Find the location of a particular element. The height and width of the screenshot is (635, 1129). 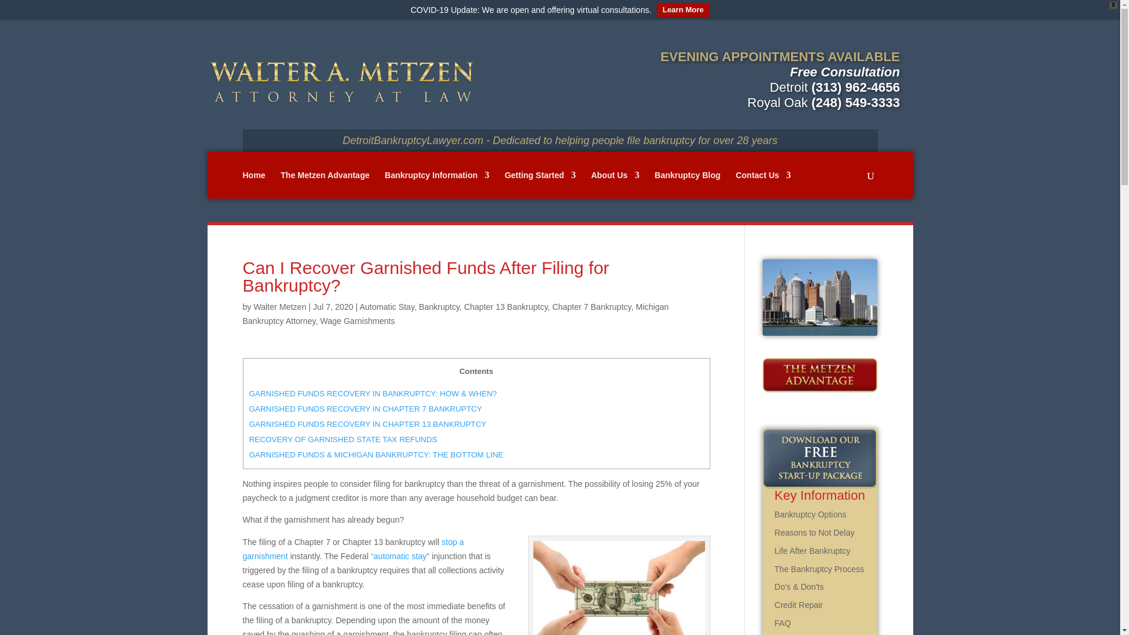

Getting Started is located at coordinates (540, 185).